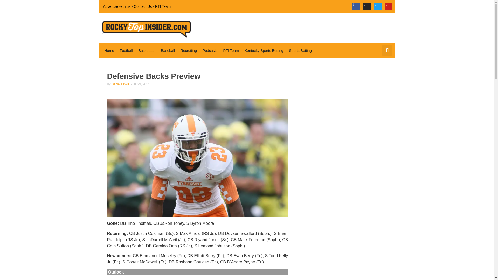  Describe the element at coordinates (168, 50) in the screenshot. I see `Baseball` at that location.